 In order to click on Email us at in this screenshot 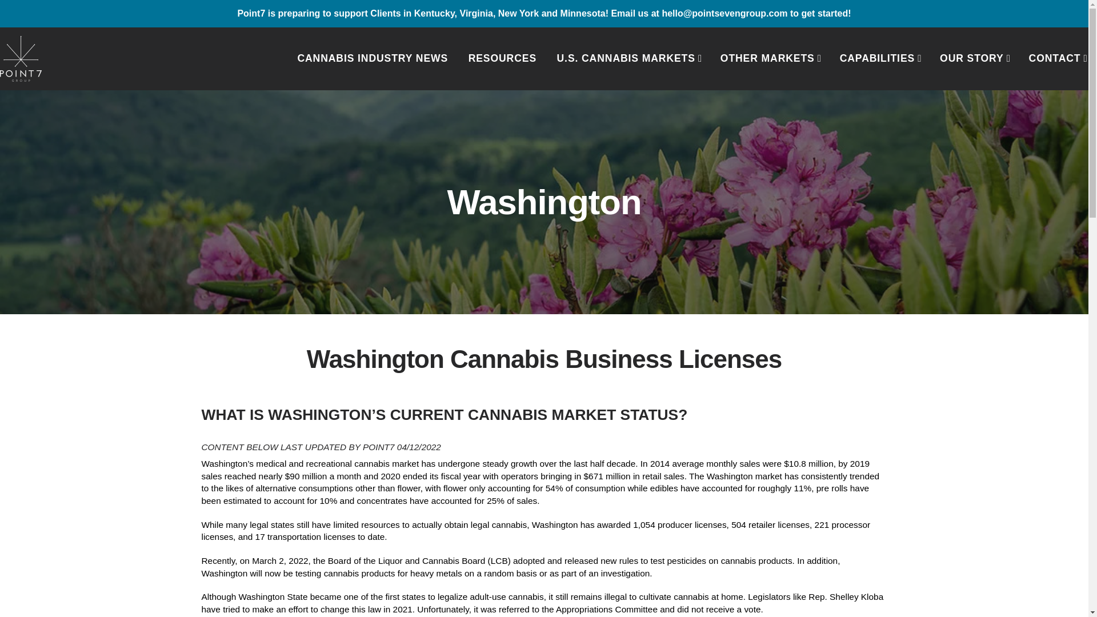, I will do `click(635, 14)`.